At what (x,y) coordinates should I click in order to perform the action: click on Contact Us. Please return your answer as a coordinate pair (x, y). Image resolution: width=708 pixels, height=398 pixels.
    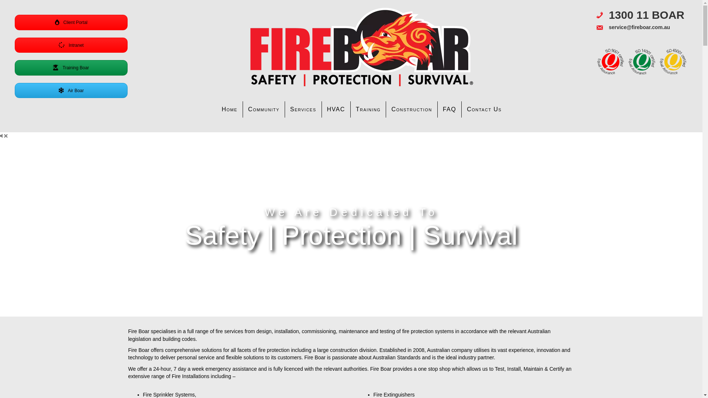
    Looking at the image, I should click on (484, 109).